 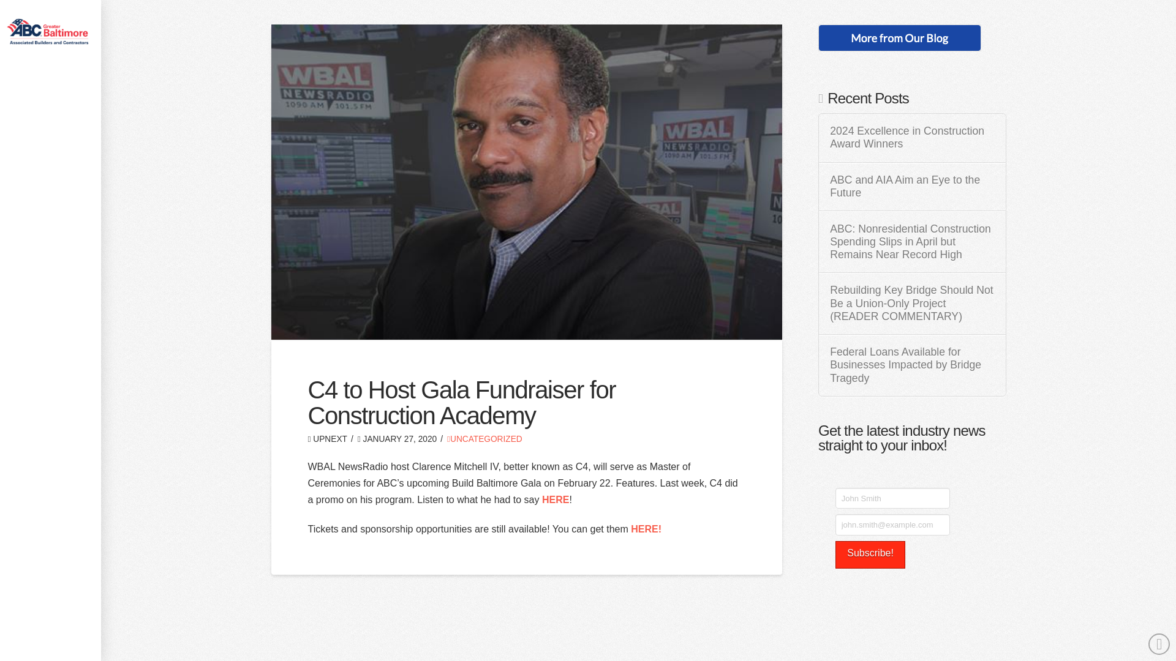 What do you see at coordinates (870, 555) in the screenshot?
I see `Subscribe!` at bounding box center [870, 555].